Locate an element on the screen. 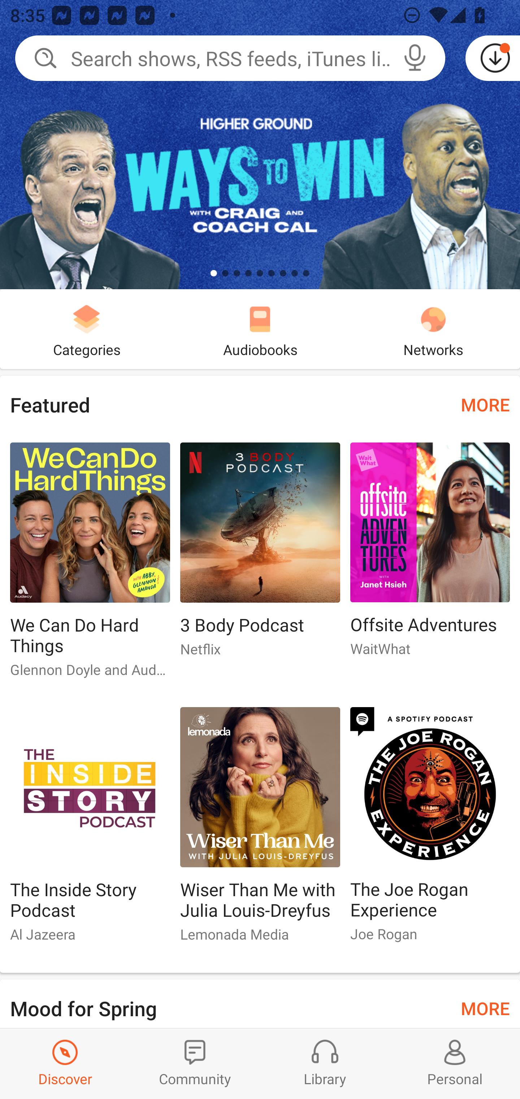 This screenshot has height=1099, width=520. MORE is located at coordinates (485, 404).